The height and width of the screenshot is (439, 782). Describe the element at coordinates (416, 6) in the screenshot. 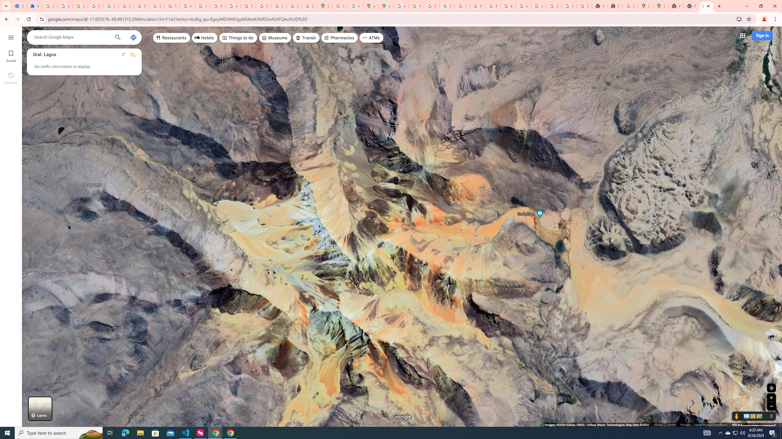

I see `Privacy Help Center - Policies Help` at that location.